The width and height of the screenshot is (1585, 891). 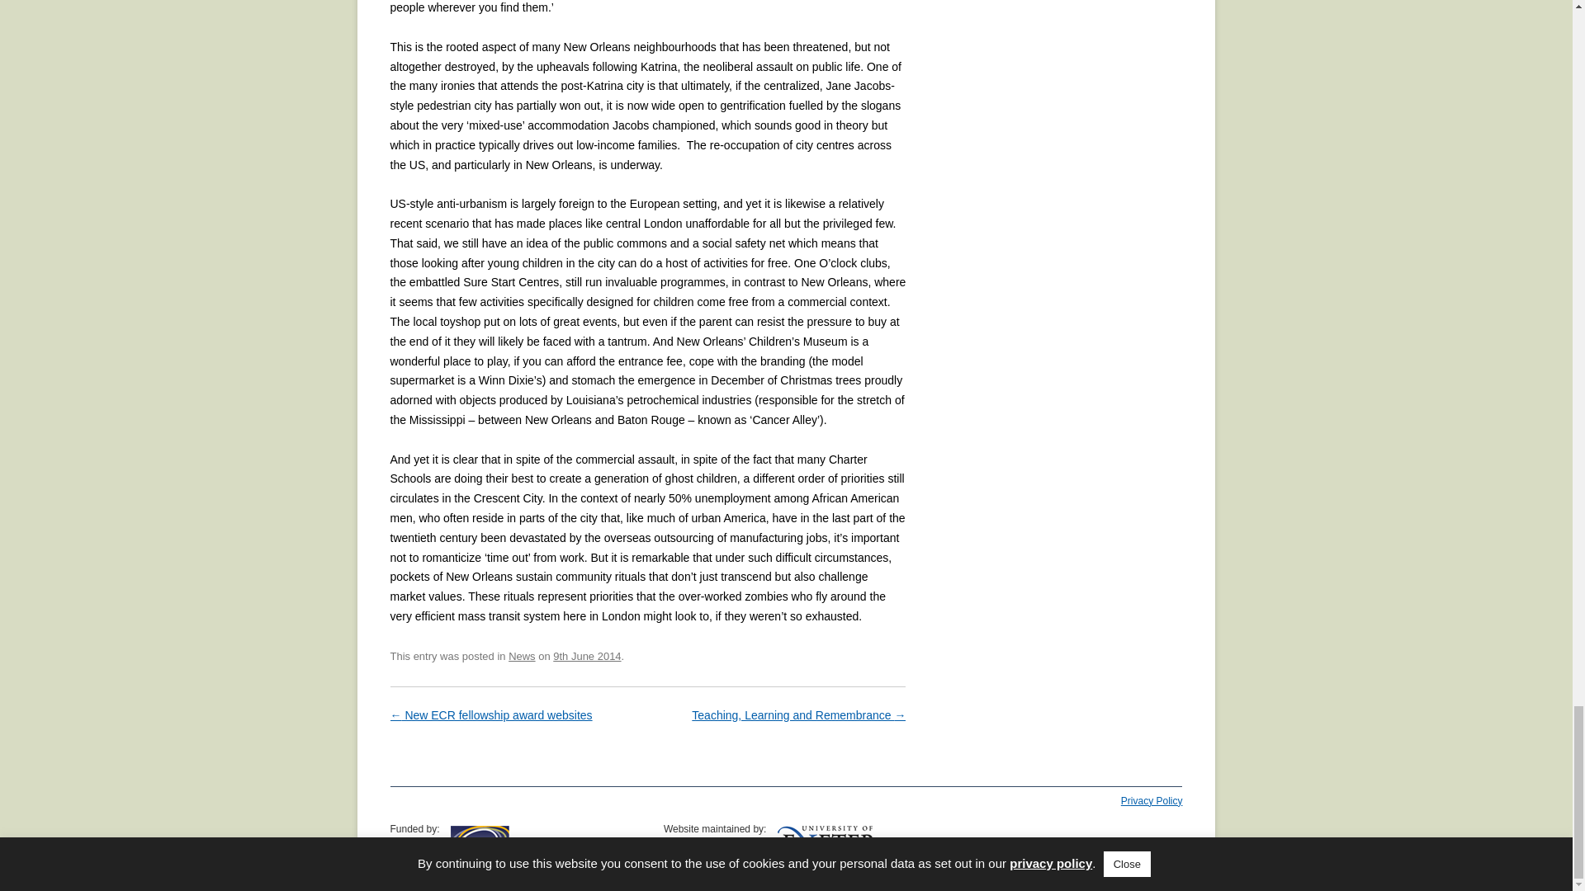 What do you see at coordinates (587, 657) in the screenshot?
I see `9th June 2014` at bounding box center [587, 657].